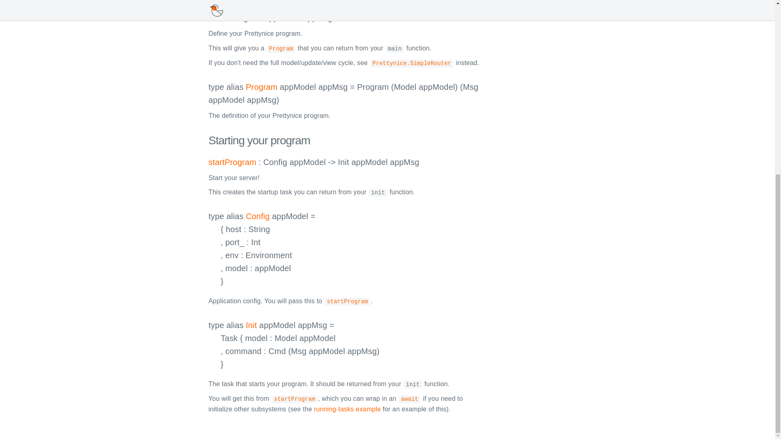 Image resolution: width=781 pixels, height=439 pixels. Describe the element at coordinates (409, 398) in the screenshot. I see `await` at that location.